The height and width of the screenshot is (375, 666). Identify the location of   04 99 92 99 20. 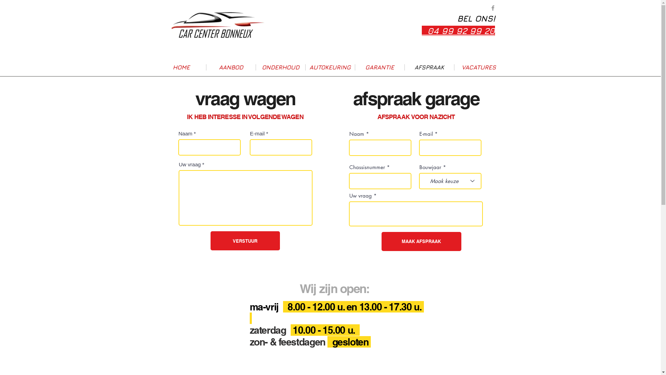
(459, 31).